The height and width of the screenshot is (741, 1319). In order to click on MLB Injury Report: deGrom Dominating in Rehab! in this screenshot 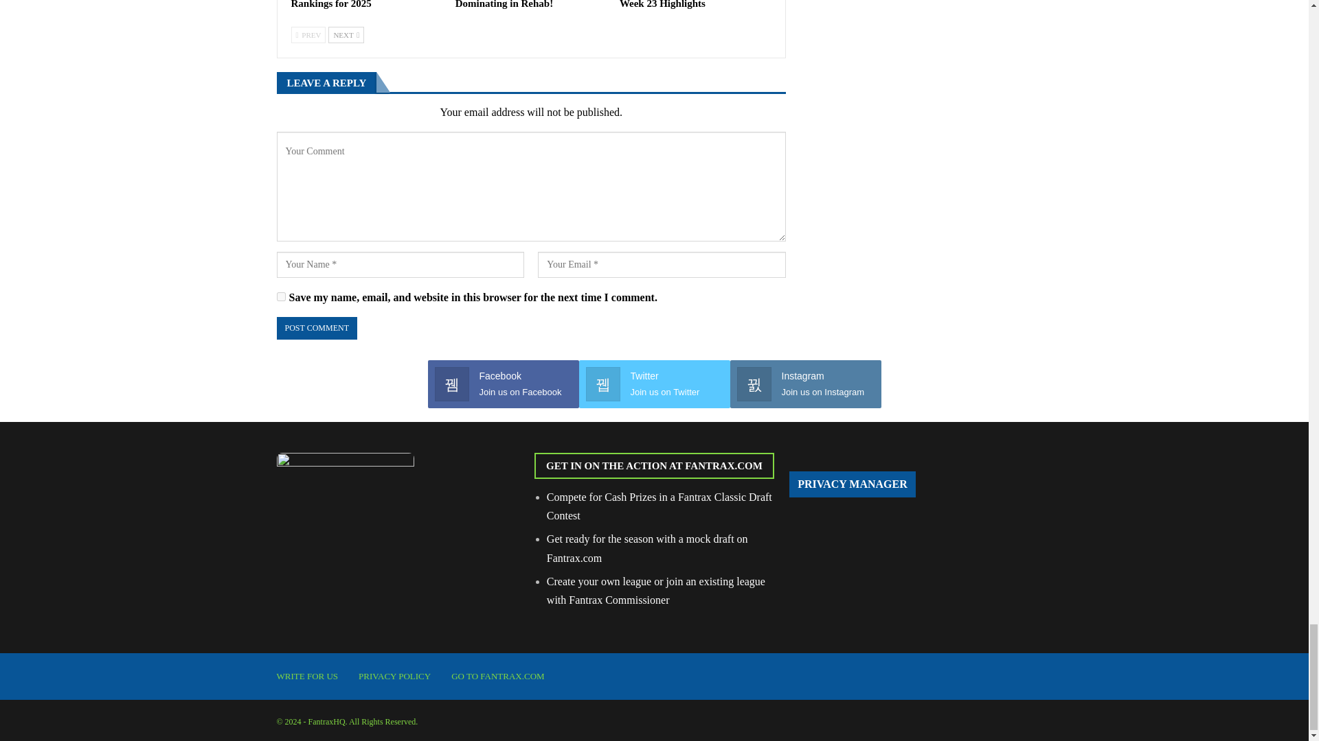, I will do `click(520, 4)`.